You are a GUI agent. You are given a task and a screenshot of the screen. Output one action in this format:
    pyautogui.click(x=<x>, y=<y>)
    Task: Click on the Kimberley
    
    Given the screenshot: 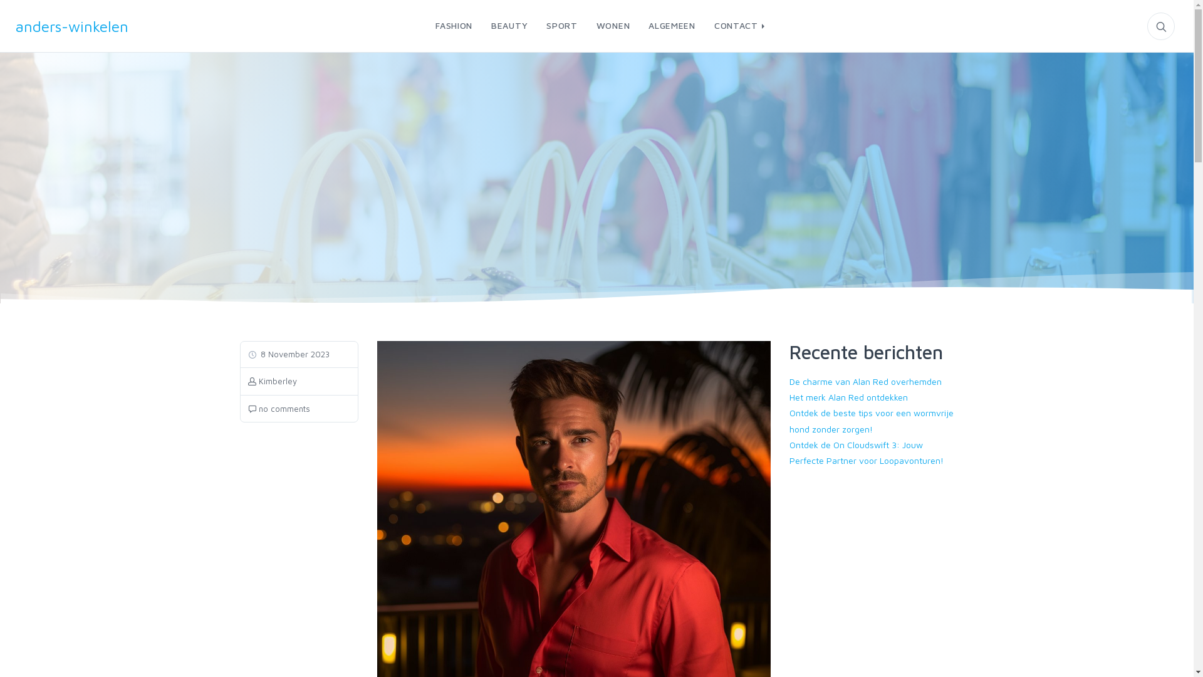 What is the action you would take?
    pyautogui.click(x=273, y=381)
    